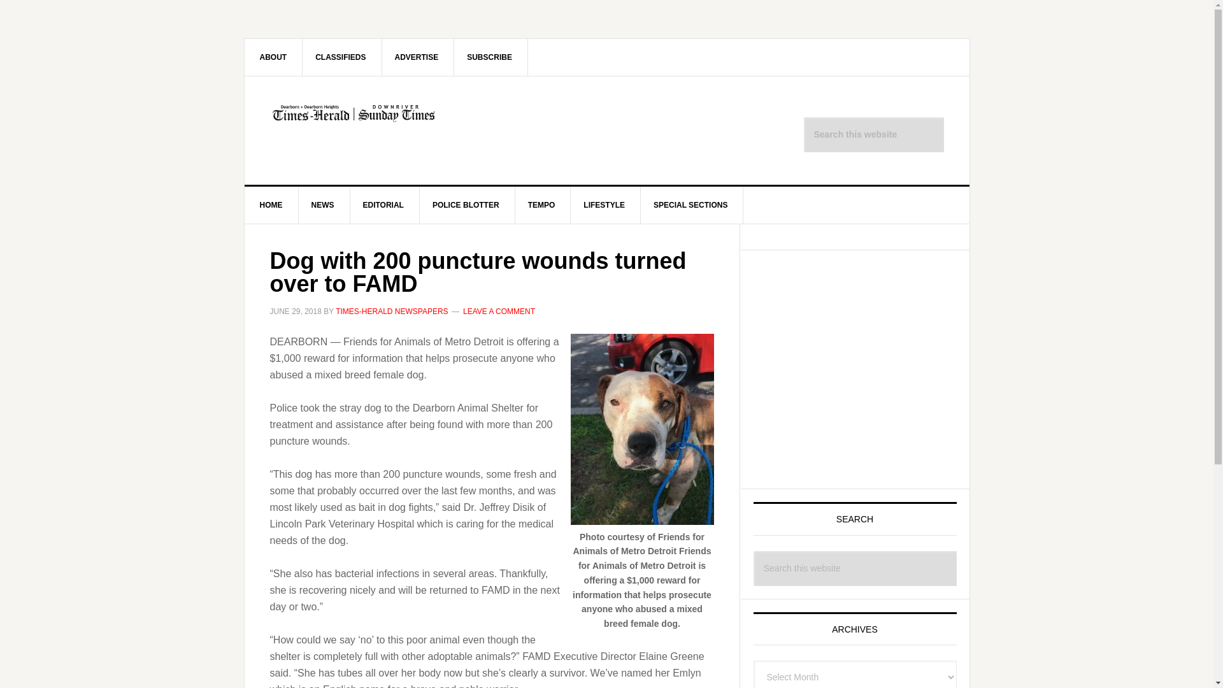 The width and height of the screenshot is (1223, 688). Describe the element at coordinates (271, 205) in the screenshot. I see `HOME` at that location.